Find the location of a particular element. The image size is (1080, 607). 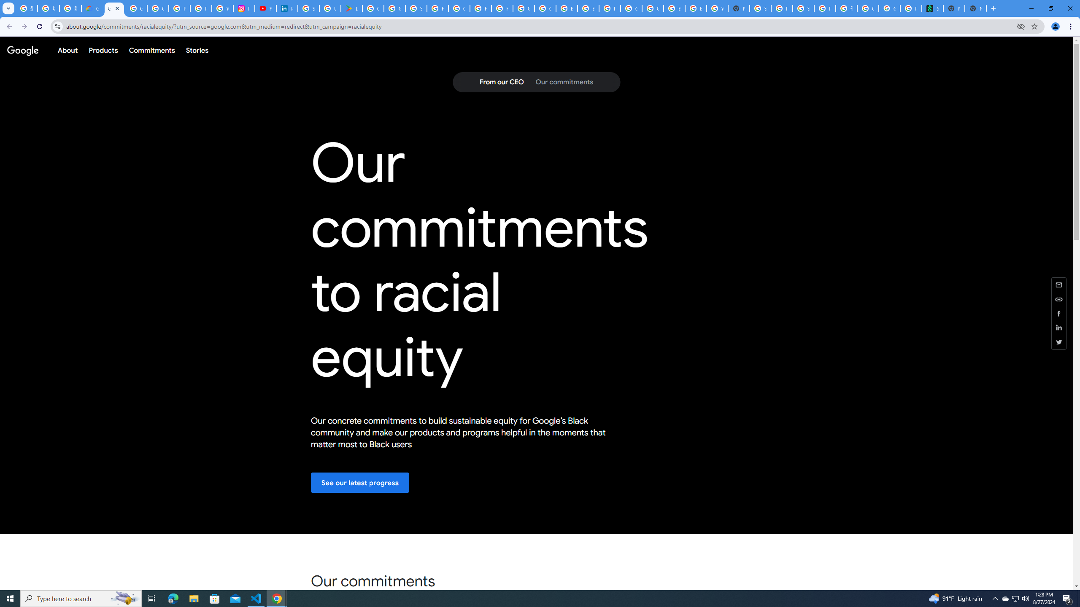

Share this page (Copy) is located at coordinates (1059, 299).